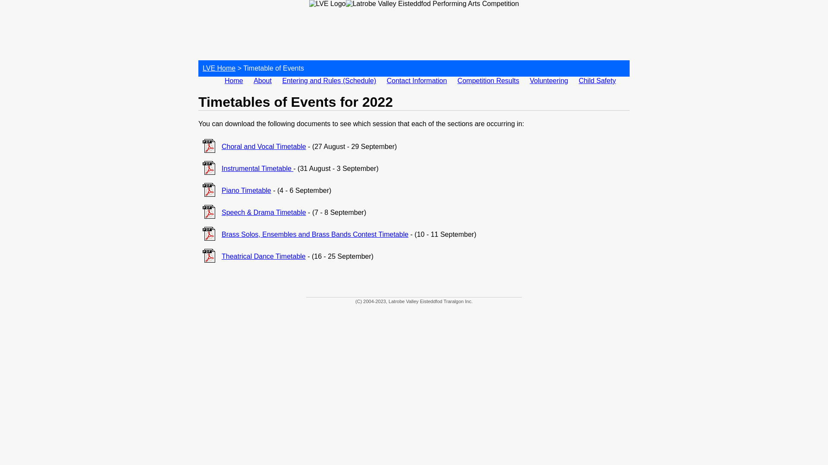  Describe the element at coordinates (264, 257) in the screenshot. I see `Theatrical Dance Timetable` at that location.